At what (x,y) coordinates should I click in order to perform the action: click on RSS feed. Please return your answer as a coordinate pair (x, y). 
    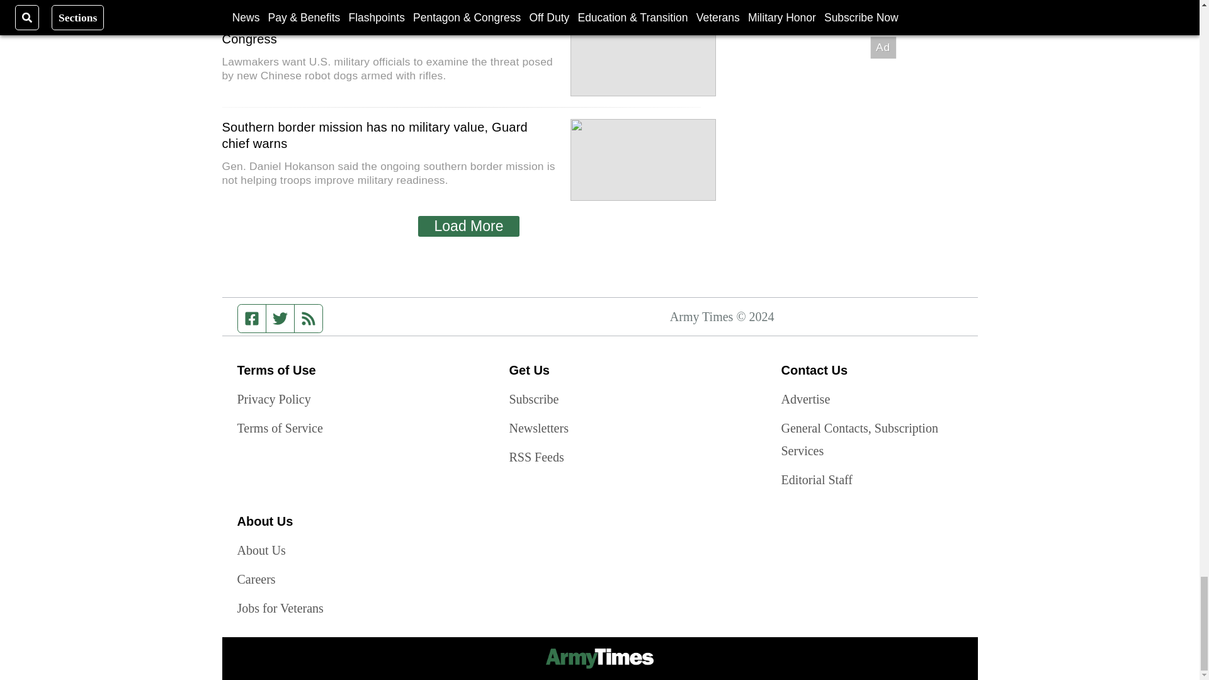
    Looking at the image, I should click on (309, 319).